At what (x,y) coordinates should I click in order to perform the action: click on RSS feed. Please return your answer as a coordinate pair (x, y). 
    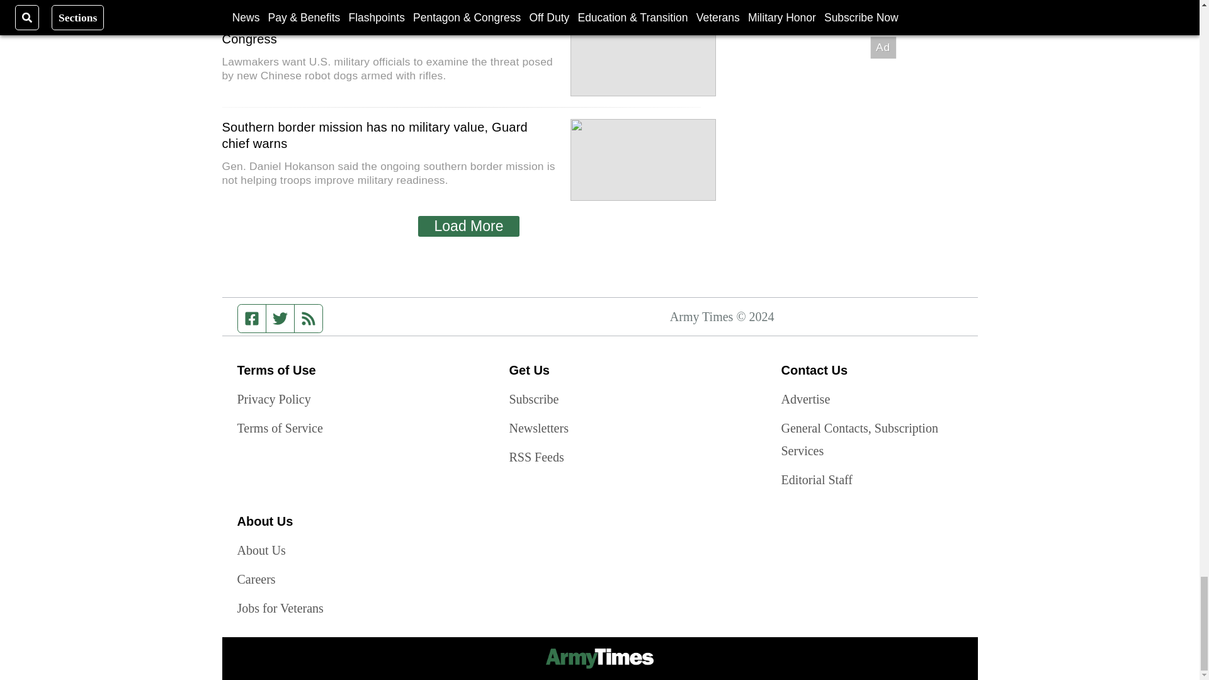
    Looking at the image, I should click on (309, 319).